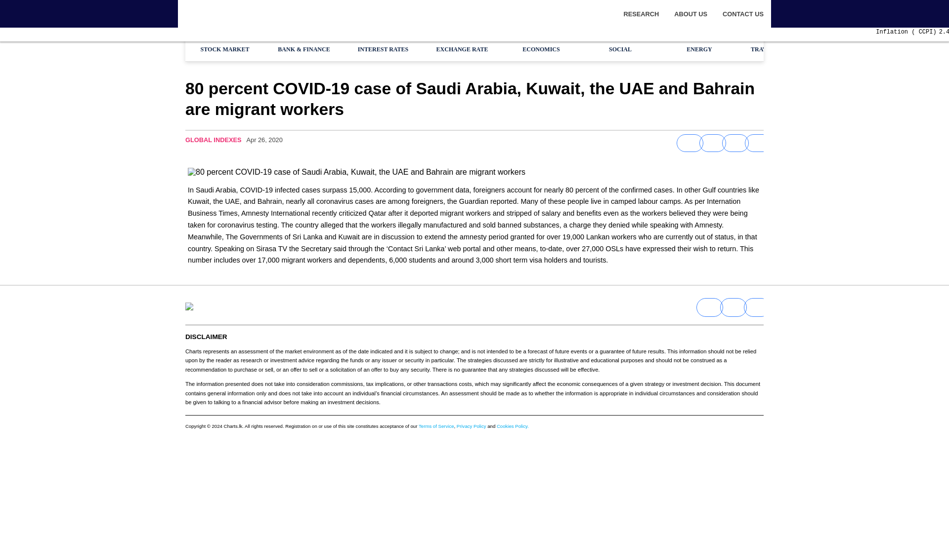 The width and height of the screenshot is (949, 533). Describe the element at coordinates (698, 13) in the screenshot. I see `ABOUT US` at that location.